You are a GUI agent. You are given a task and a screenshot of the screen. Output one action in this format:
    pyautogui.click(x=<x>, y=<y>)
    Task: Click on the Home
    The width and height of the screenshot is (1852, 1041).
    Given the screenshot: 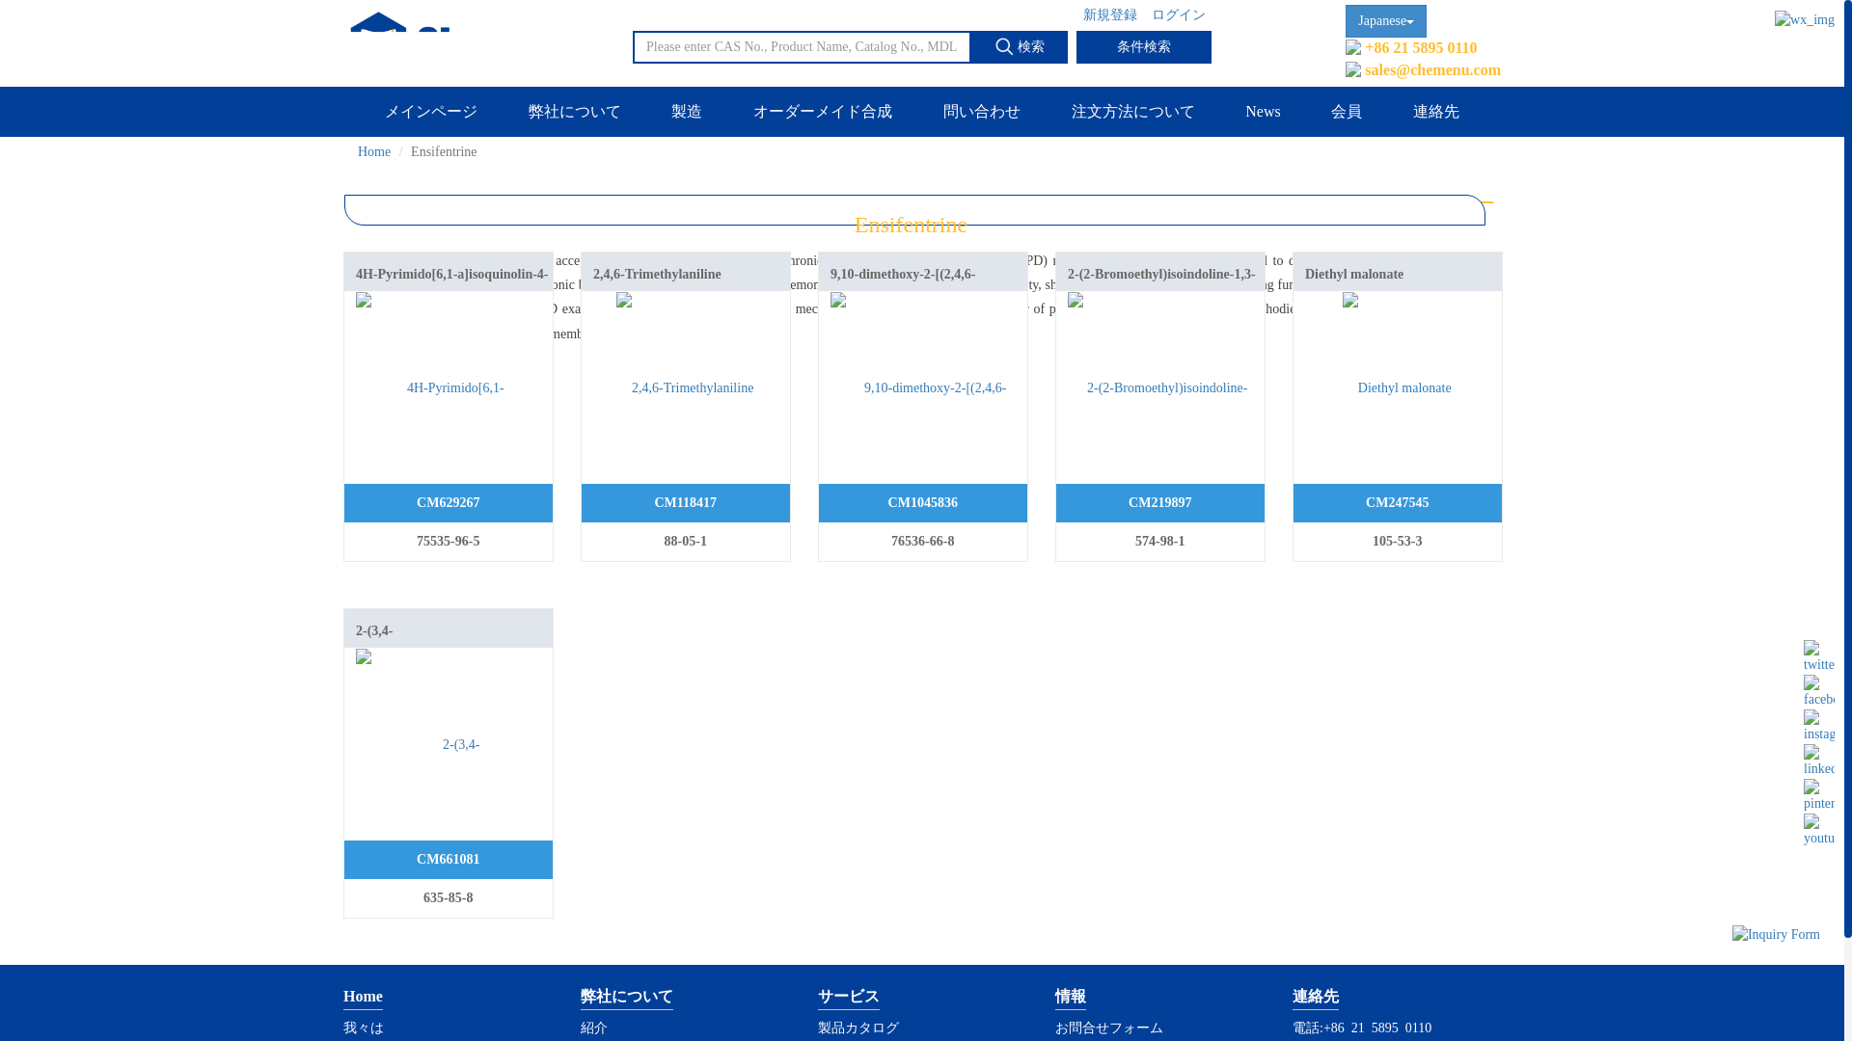 What is the action you would take?
    pyautogui.click(x=363, y=999)
    